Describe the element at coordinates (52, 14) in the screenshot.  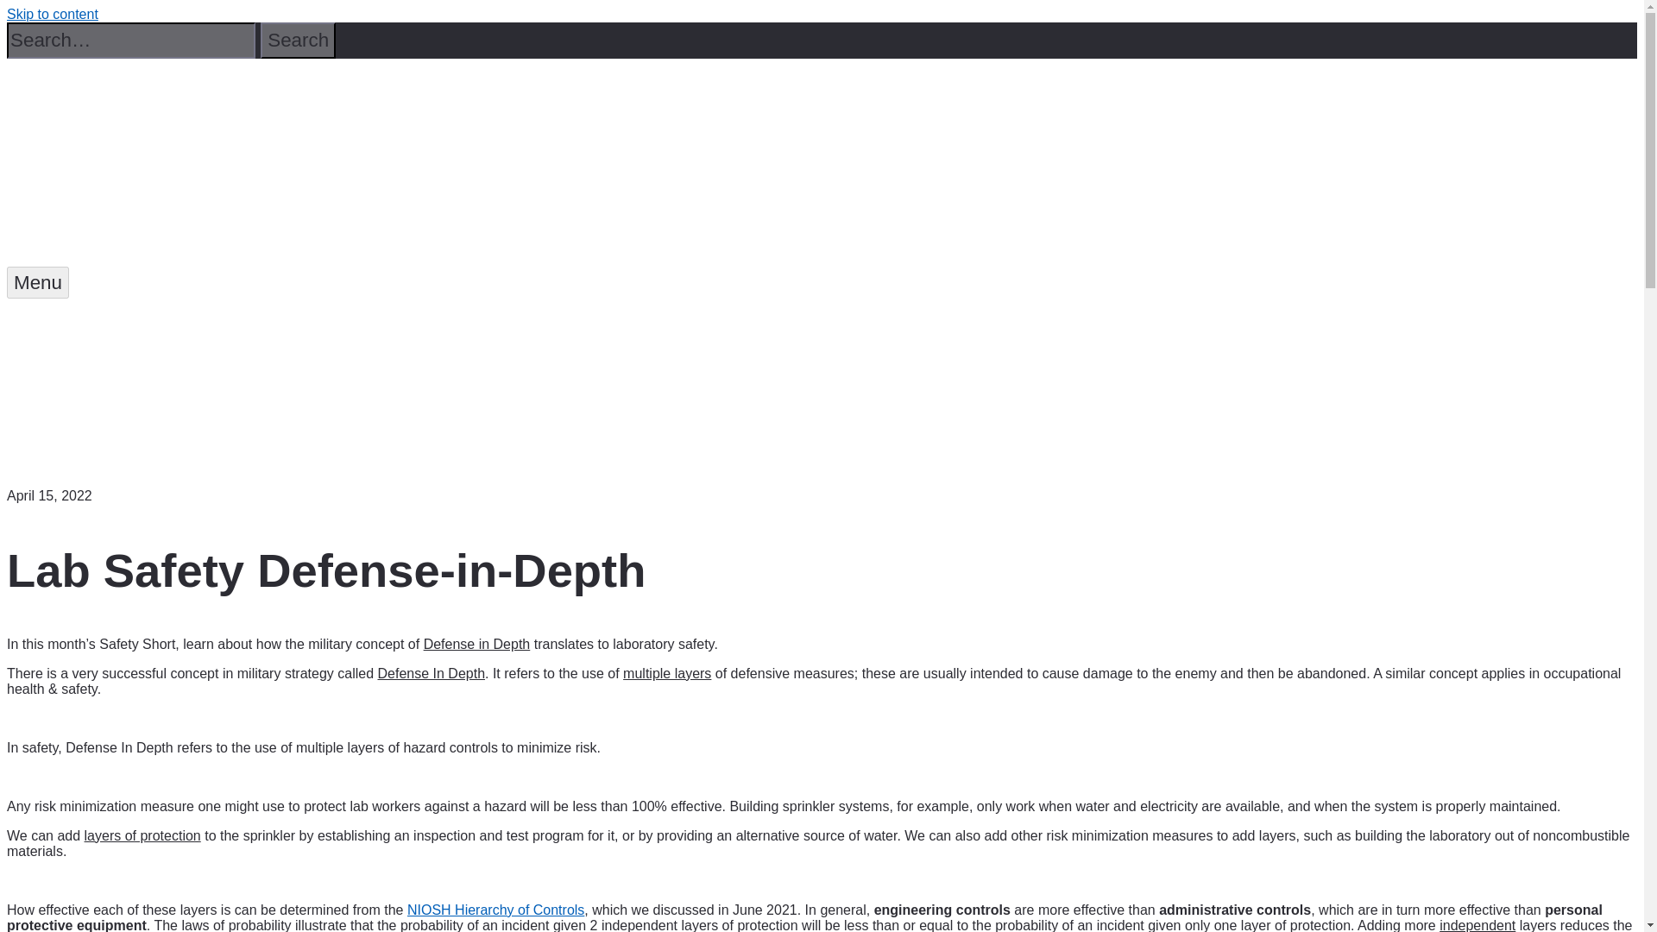
I see `Skip to content` at that location.